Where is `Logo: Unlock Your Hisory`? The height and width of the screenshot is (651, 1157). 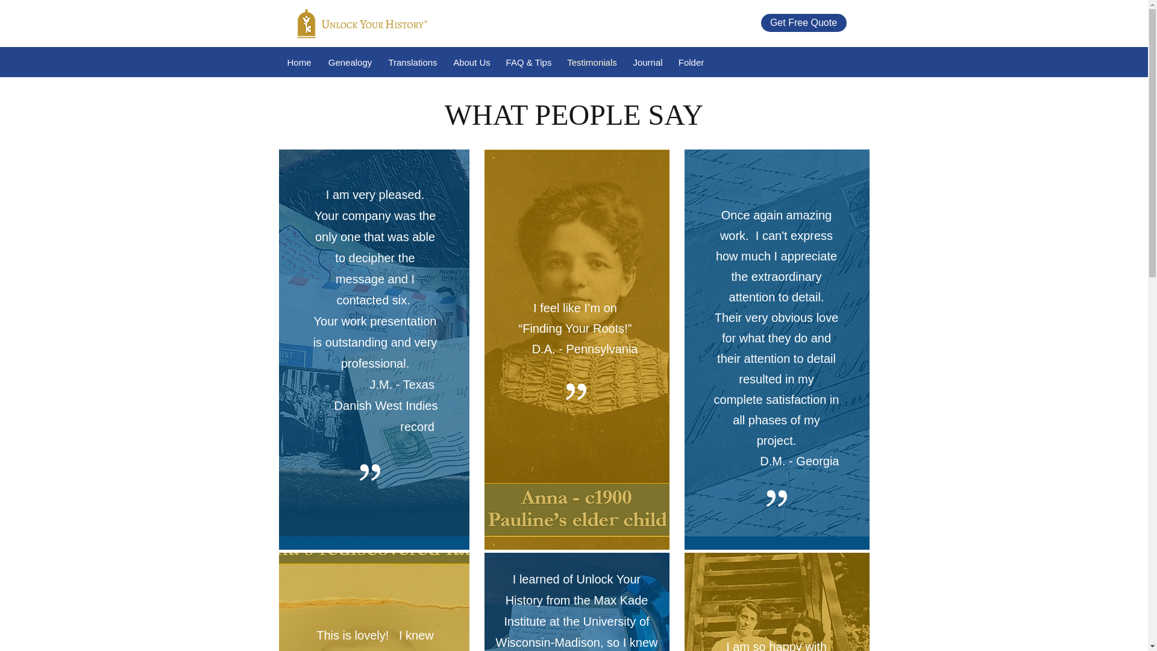
Logo: Unlock Your Hisory is located at coordinates (359, 23).